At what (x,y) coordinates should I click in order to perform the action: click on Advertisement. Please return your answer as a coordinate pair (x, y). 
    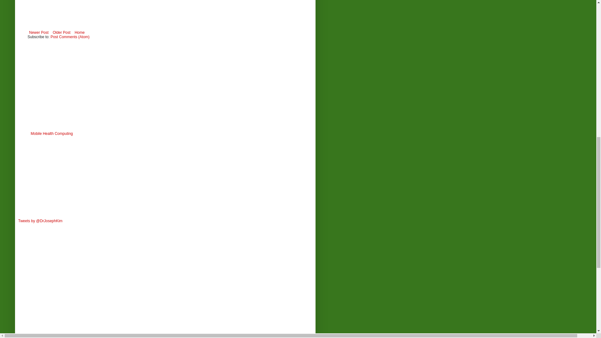
    Looking at the image, I should click on (65, 178).